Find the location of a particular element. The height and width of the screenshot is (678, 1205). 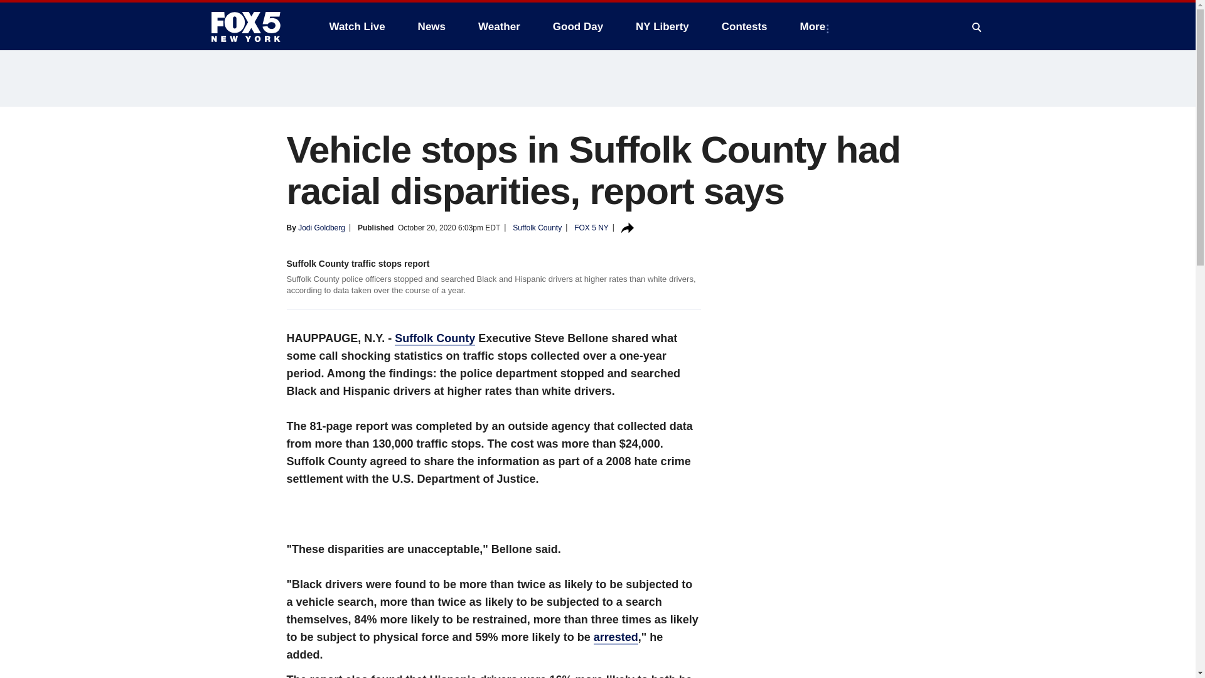

Contests is located at coordinates (744, 26).